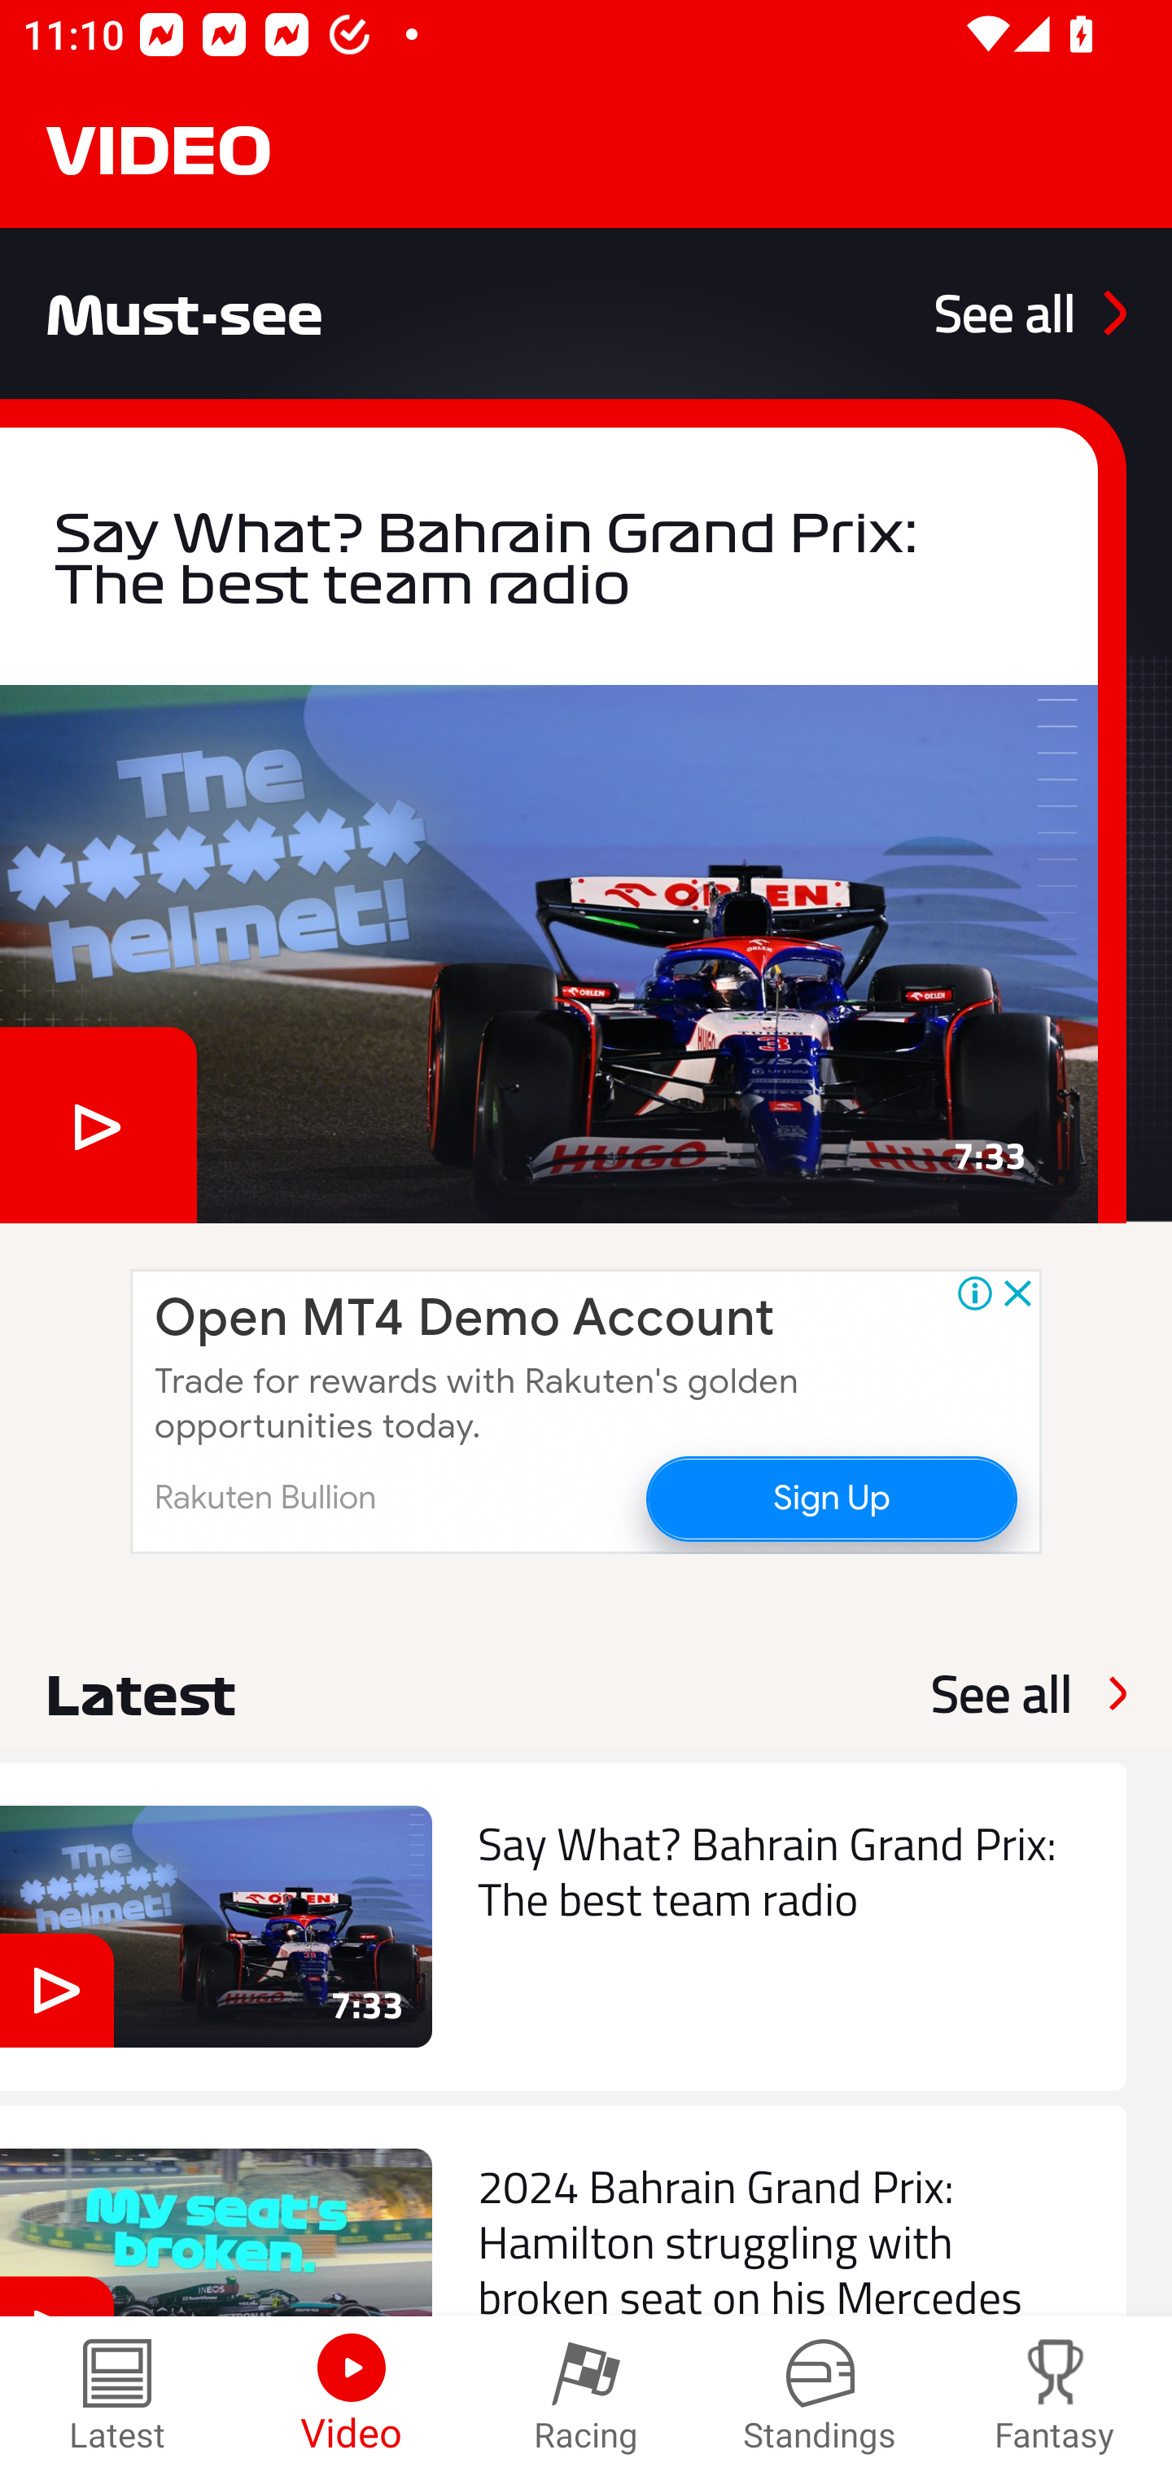  What do you see at coordinates (820, 2396) in the screenshot?
I see `Standings` at bounding box center [820, 2396].